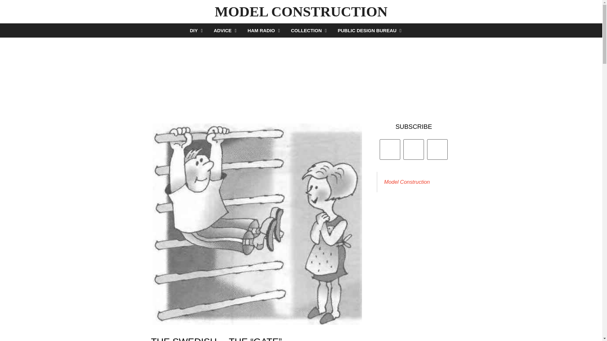 The height and width of the screenshot is (341, 607). I want to click on MODEL CONSTRUCTION, so click(301, 11).